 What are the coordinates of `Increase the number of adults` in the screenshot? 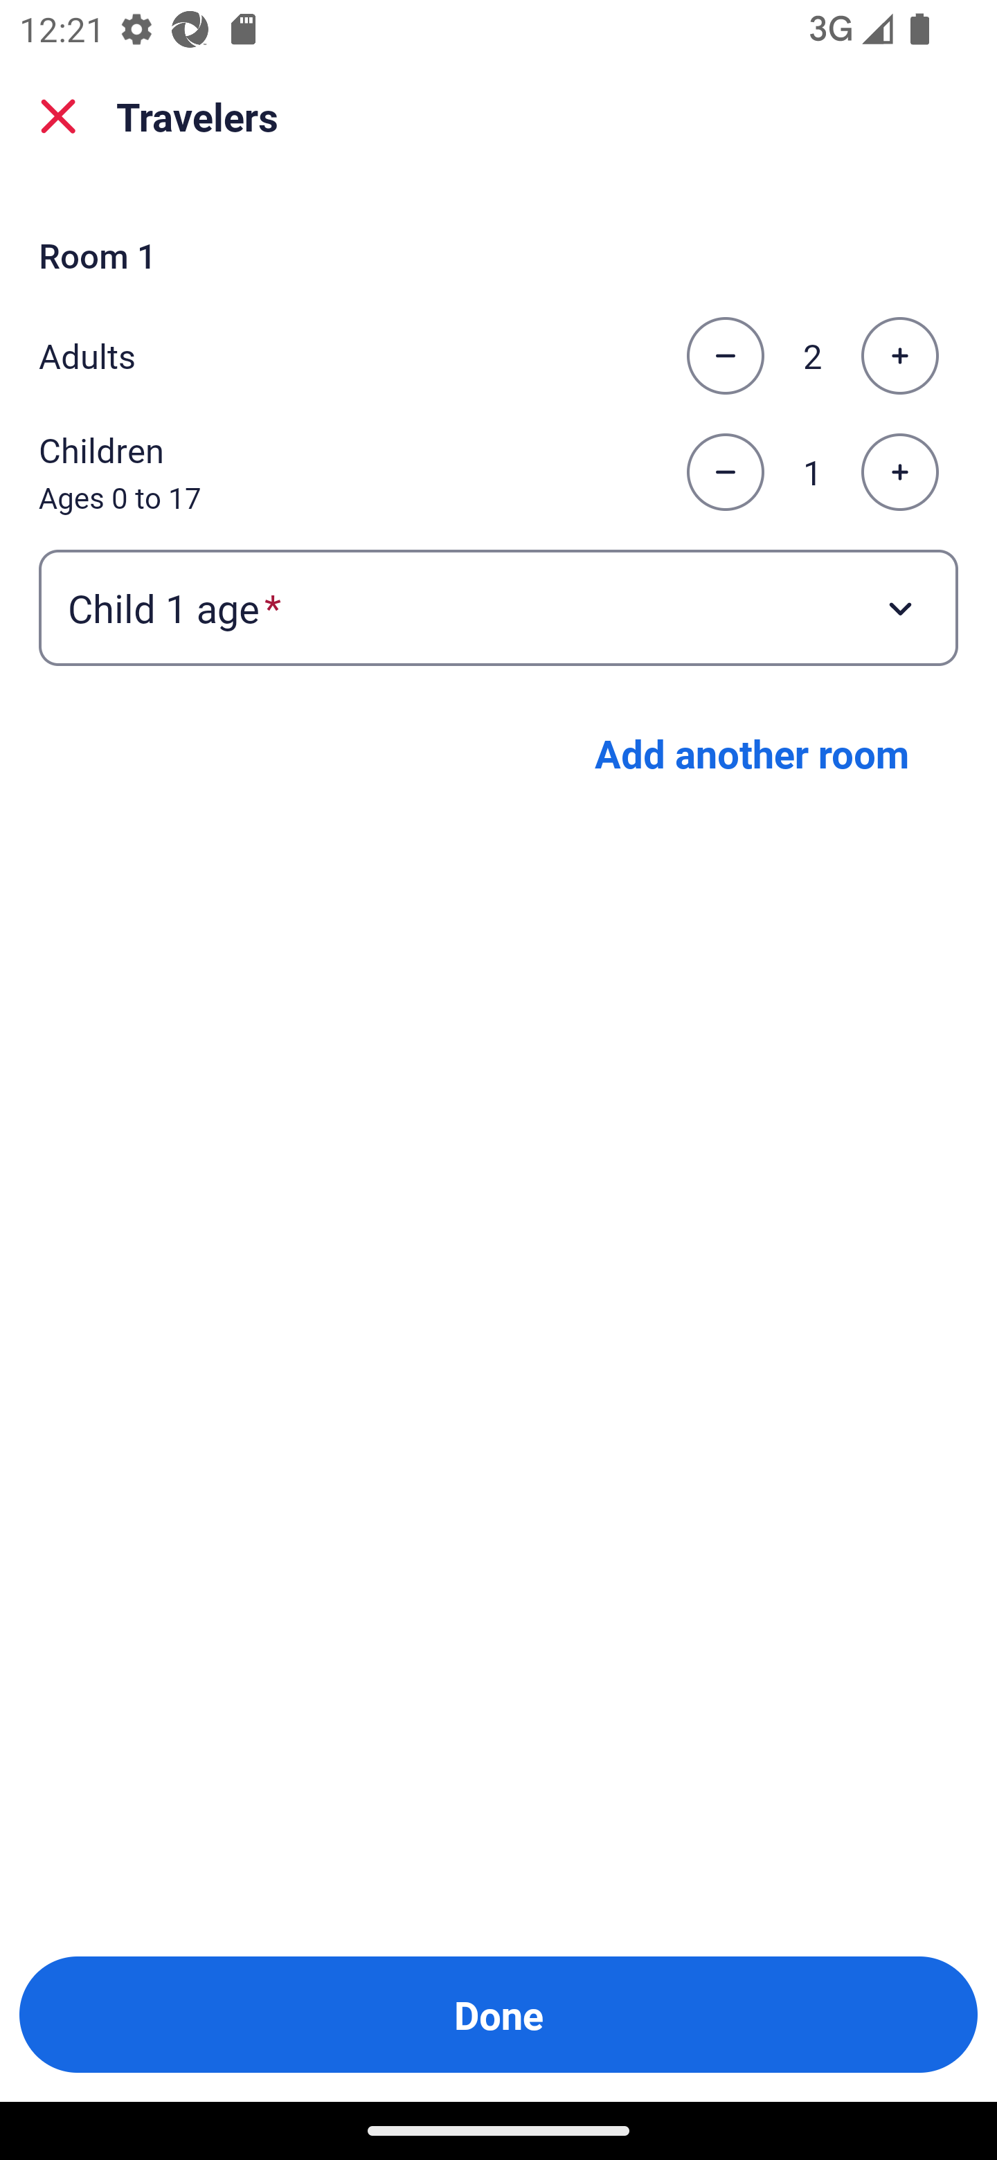 It's located at (899, 356).